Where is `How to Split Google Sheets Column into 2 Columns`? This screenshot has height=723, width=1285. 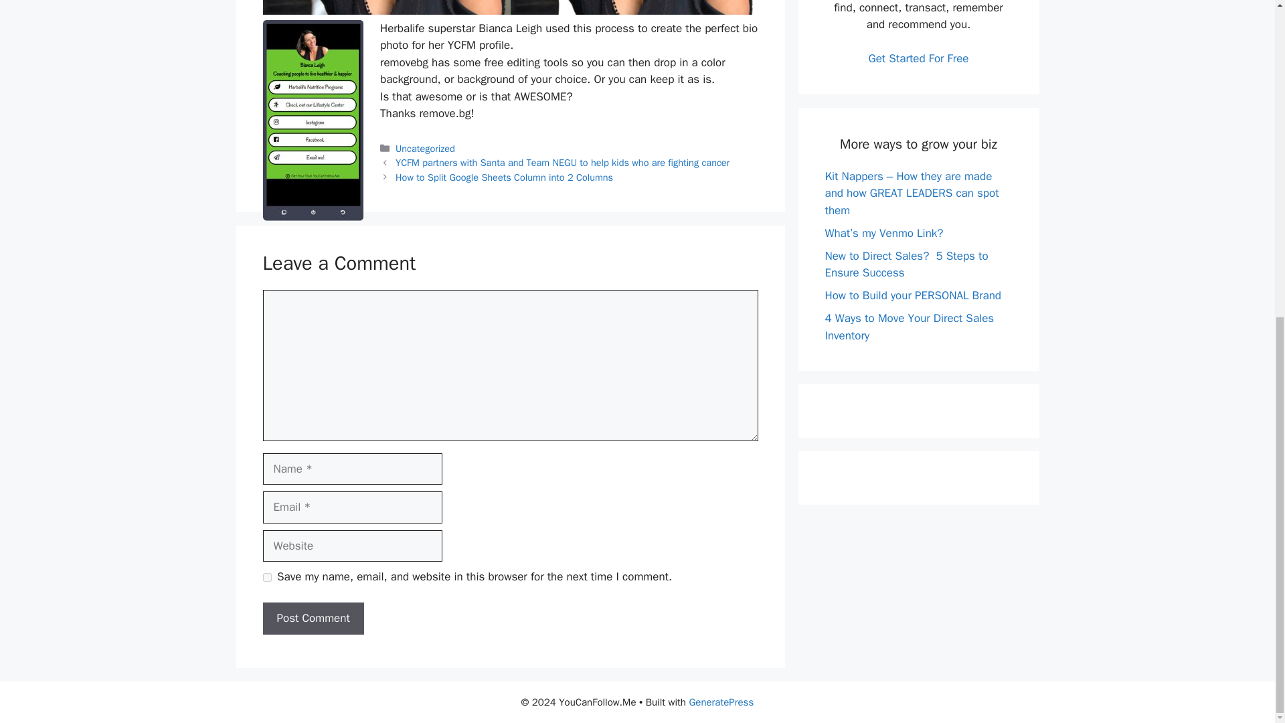 How to Split Google Sheets Column into 2 Columns is located at coordinates (504, 177).